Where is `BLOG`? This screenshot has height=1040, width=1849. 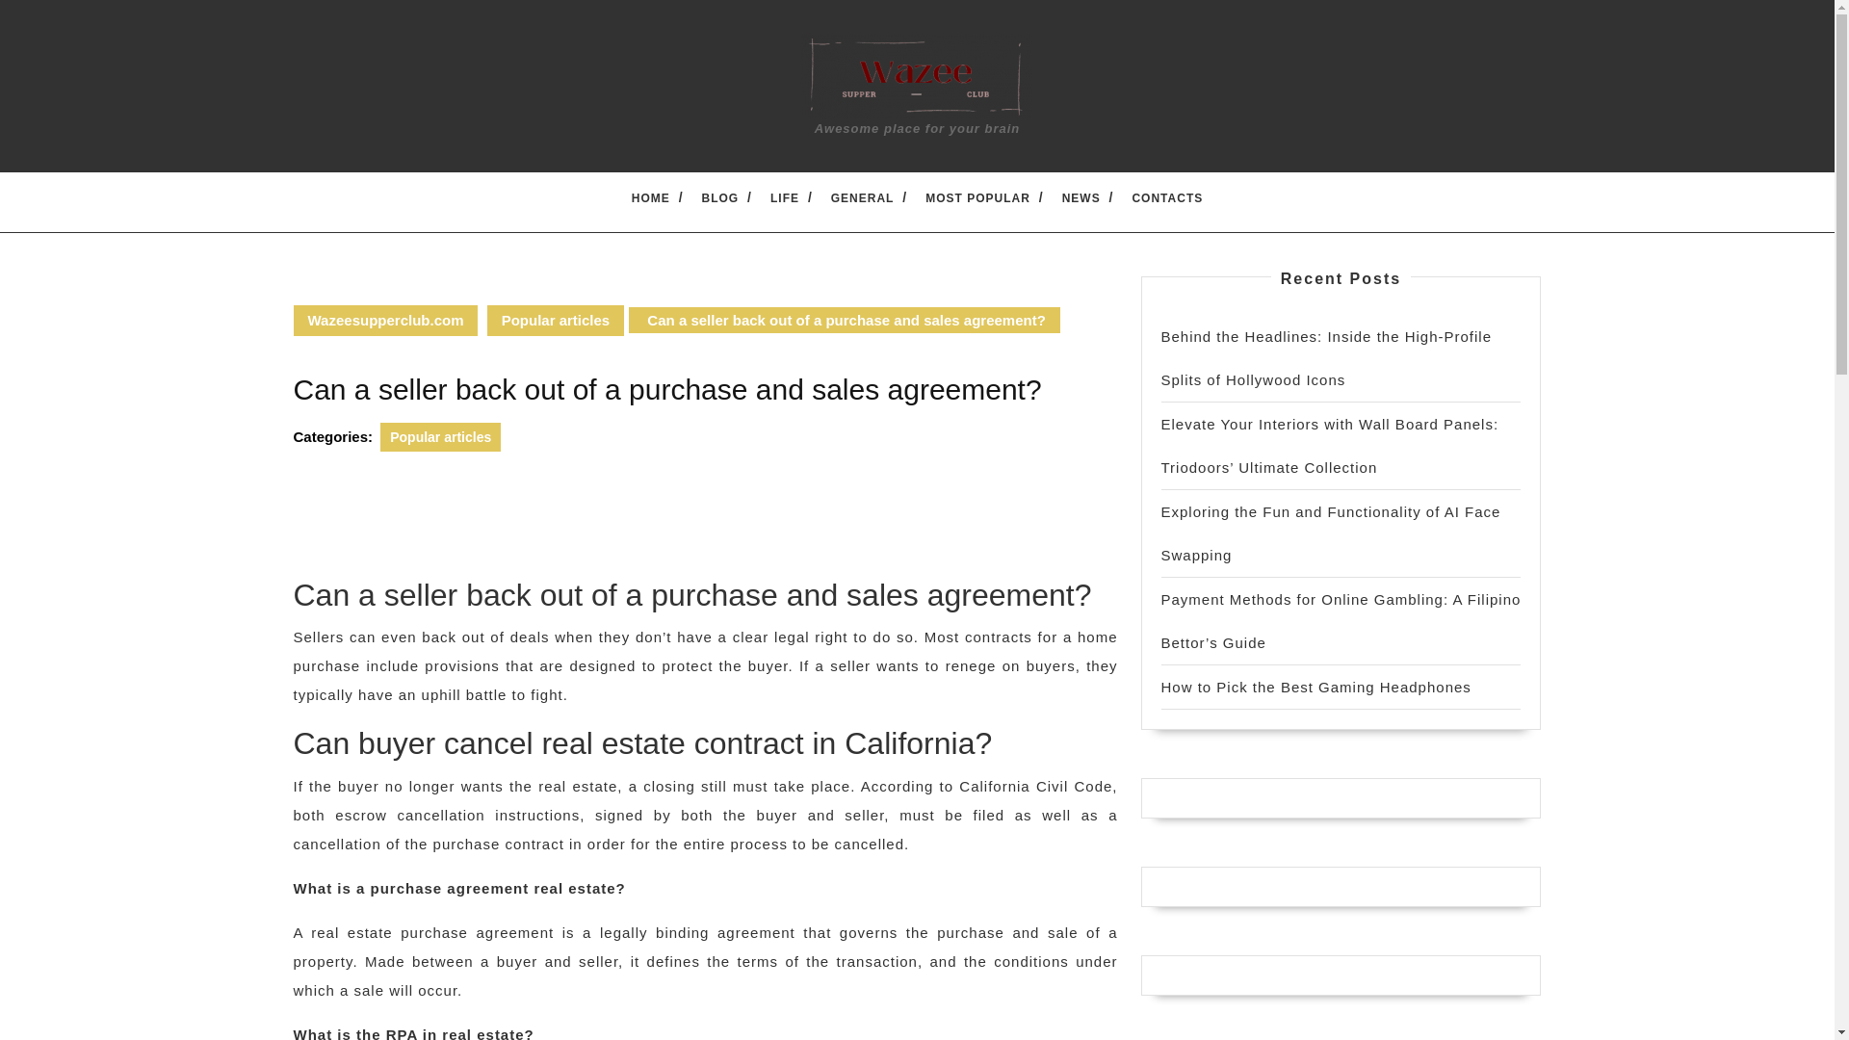 BLOG is located at coordinates (720, 197).